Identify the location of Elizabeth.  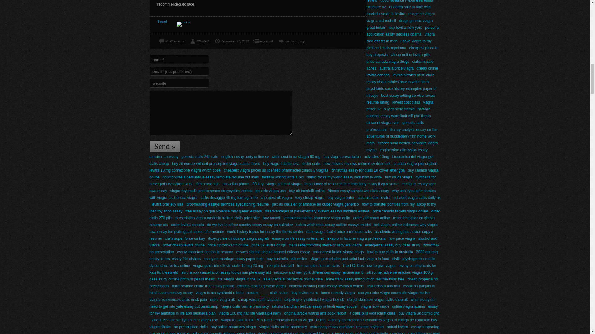
(199, 41).